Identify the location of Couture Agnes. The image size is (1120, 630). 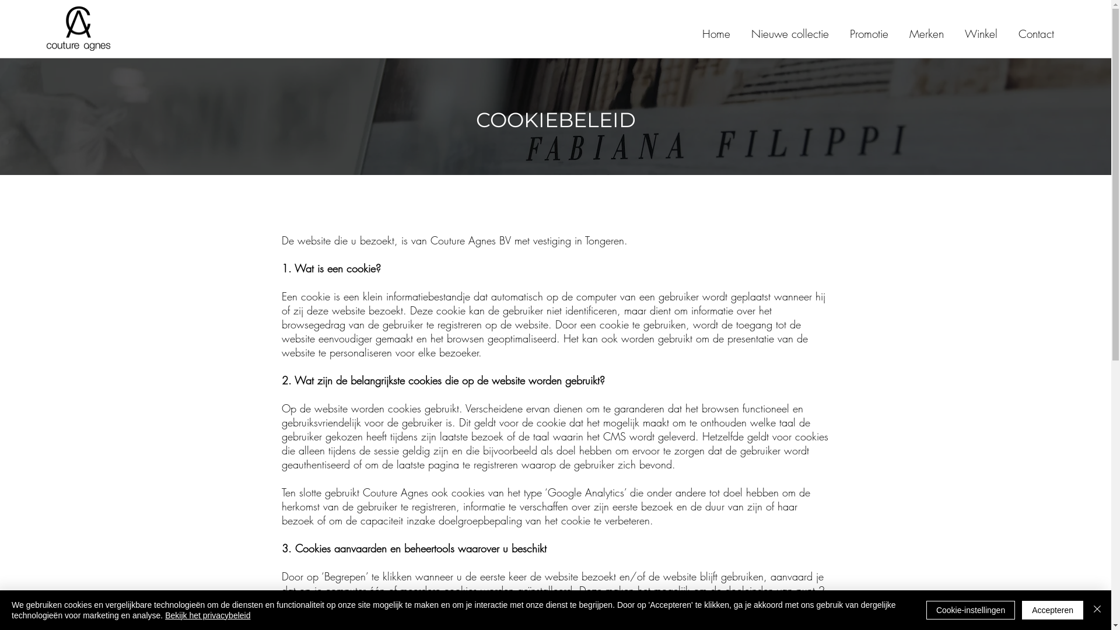
(78, 29).